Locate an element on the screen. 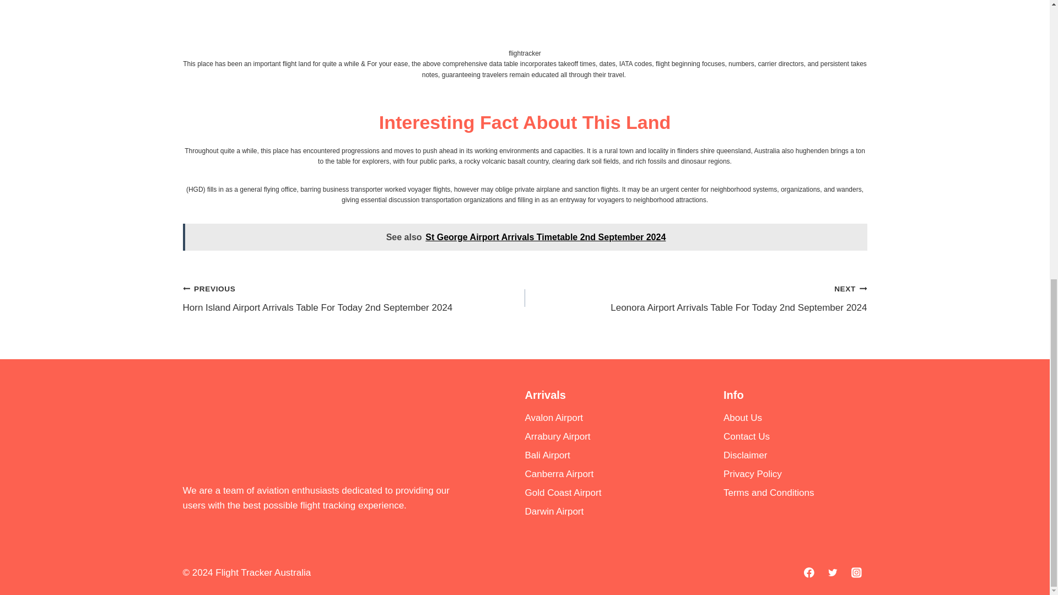 The height and width of the screenshot is (595, 1058). About Us is located at coordinates (796, 418).